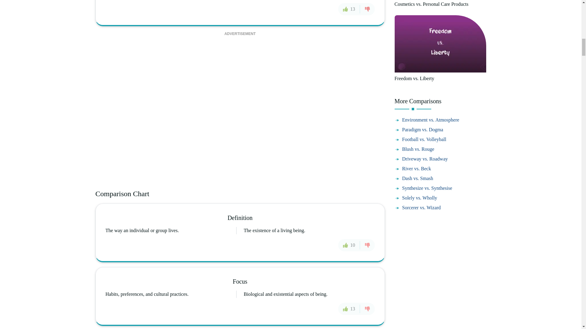 The image size is (586, 329). What do you see at coordinates (349, 9) in the screenshot?
I see `13` at bounding box center [349, 9].